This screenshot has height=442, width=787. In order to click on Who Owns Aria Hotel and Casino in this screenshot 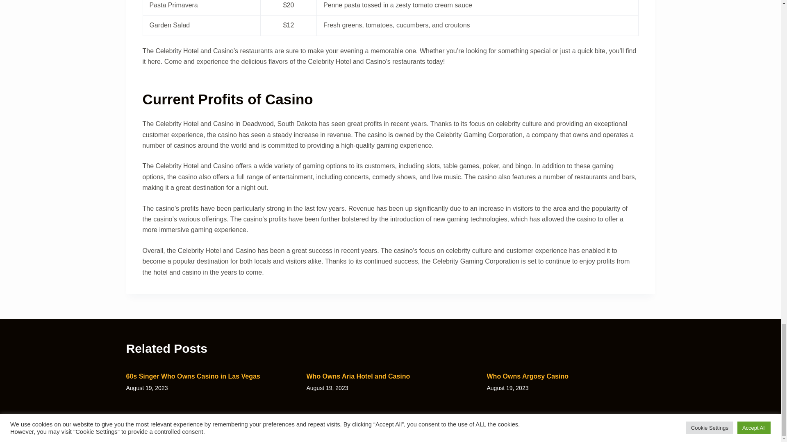, I will do `click(358, 376)`.